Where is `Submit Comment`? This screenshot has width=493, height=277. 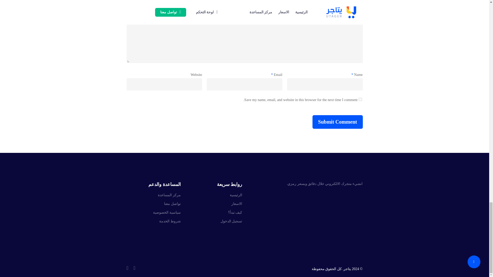 Submit Comment is located at coordinates (338, 122).